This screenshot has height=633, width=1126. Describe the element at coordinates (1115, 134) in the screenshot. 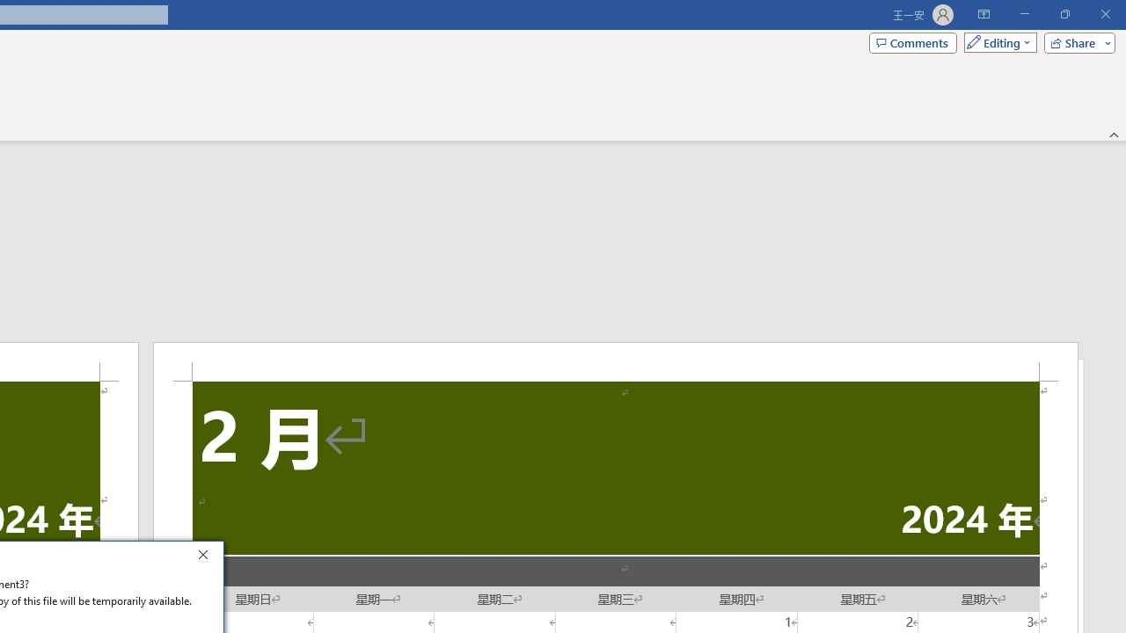

I see `Collapse the Ribbon` at that location.